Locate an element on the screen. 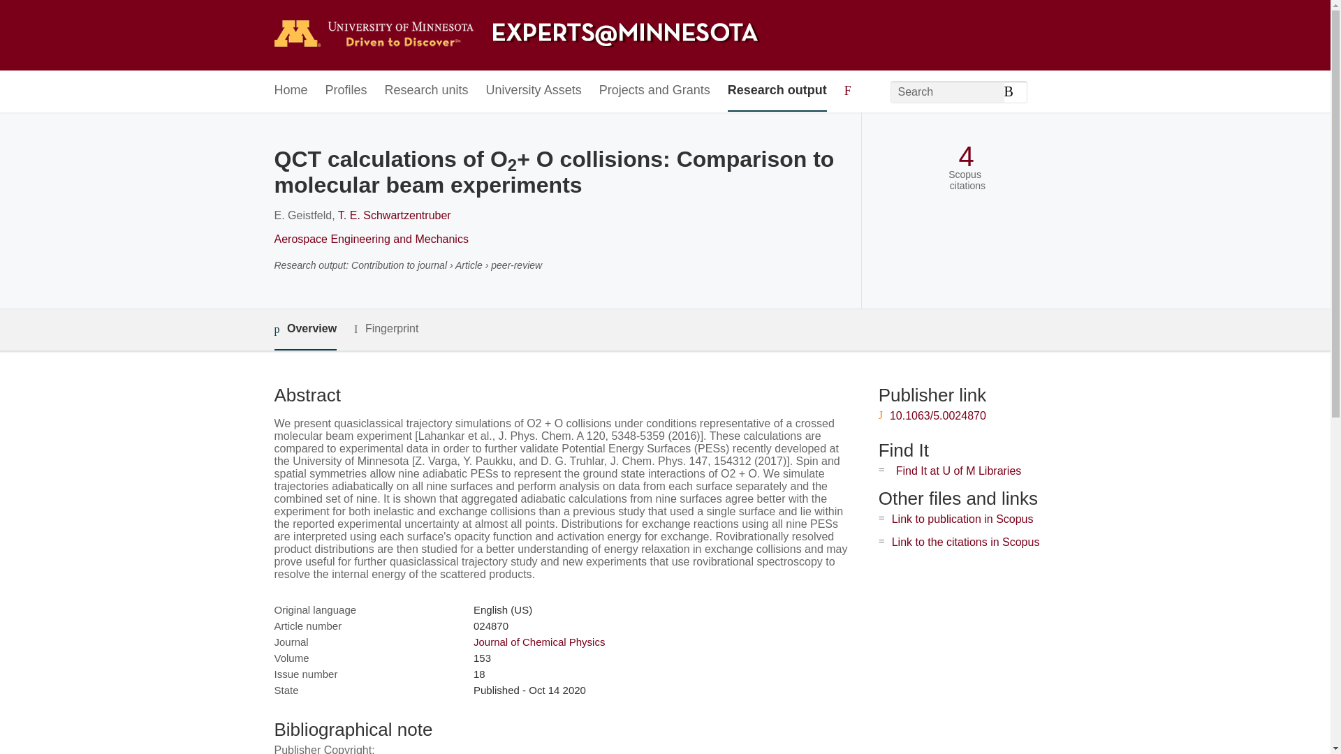 This screenshot has width=1341, height=754. University Assets is located at coordinates (534, 91).